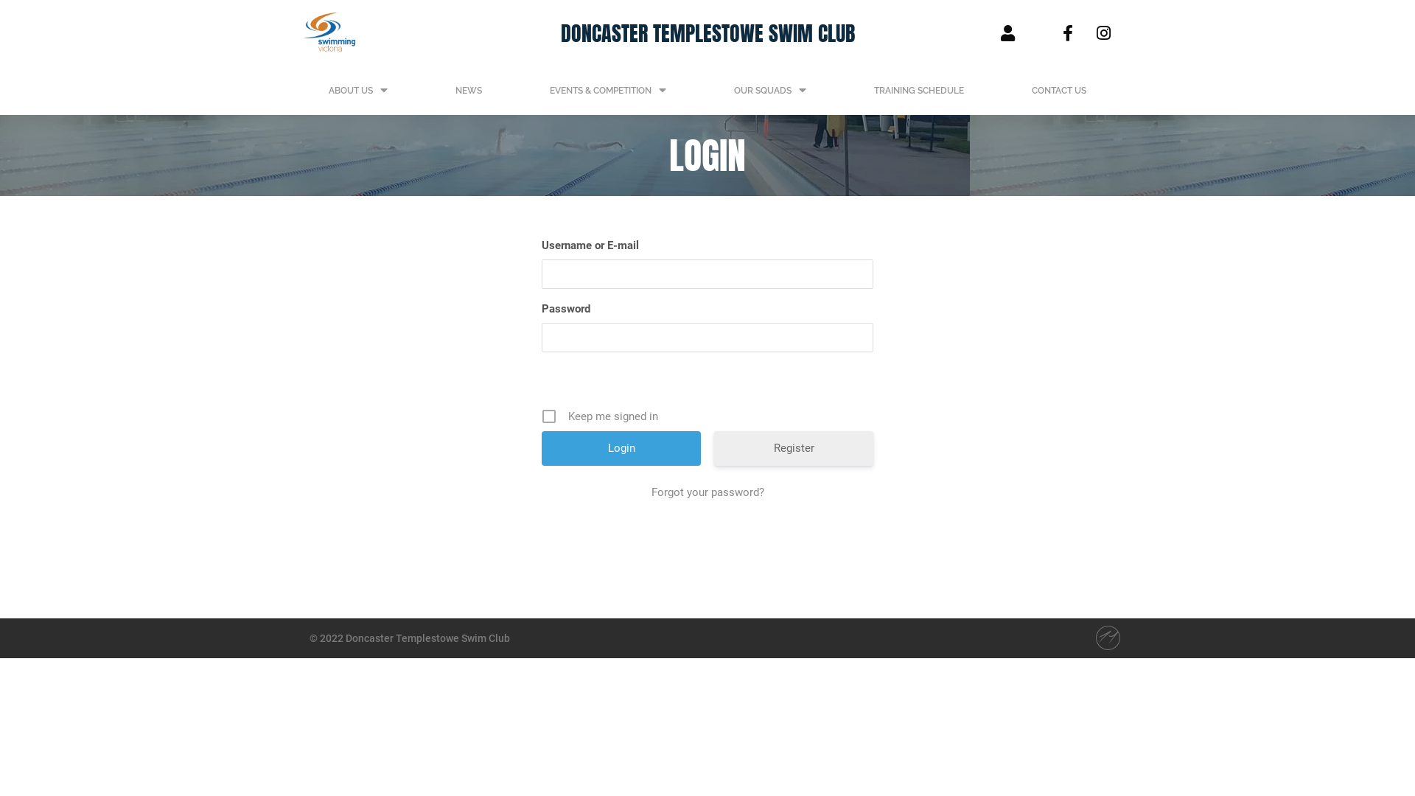 The image size is (1415, 796). I want to click on NEWS, so click(469, 91).